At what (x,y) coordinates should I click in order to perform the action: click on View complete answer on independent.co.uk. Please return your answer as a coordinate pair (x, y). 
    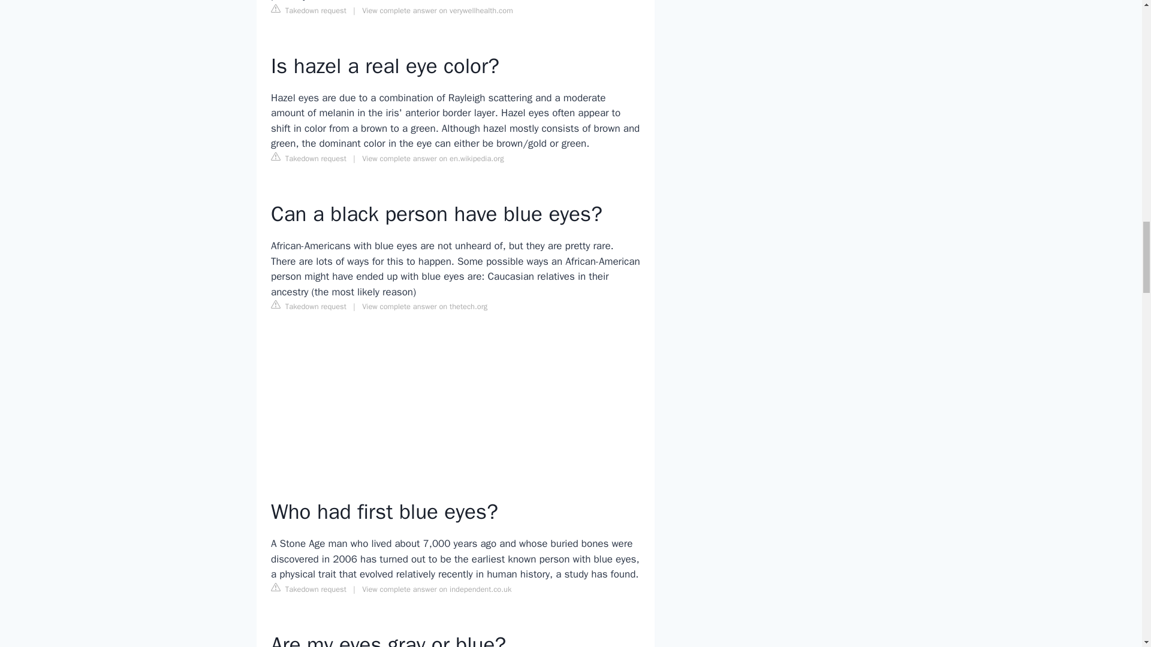
    Looking at the image, I should click on (436, 589).